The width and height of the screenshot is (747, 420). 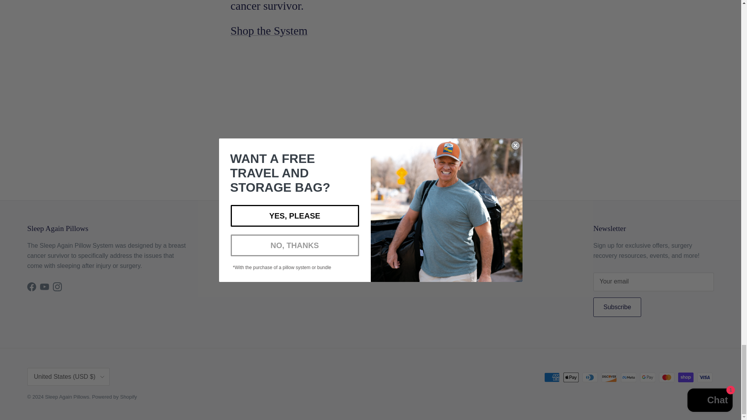 What do you see at coordinates (31, 287) in the screenshot?
I see `Sleep Again Pillows on Facebook` at bounding box center [31, 287].